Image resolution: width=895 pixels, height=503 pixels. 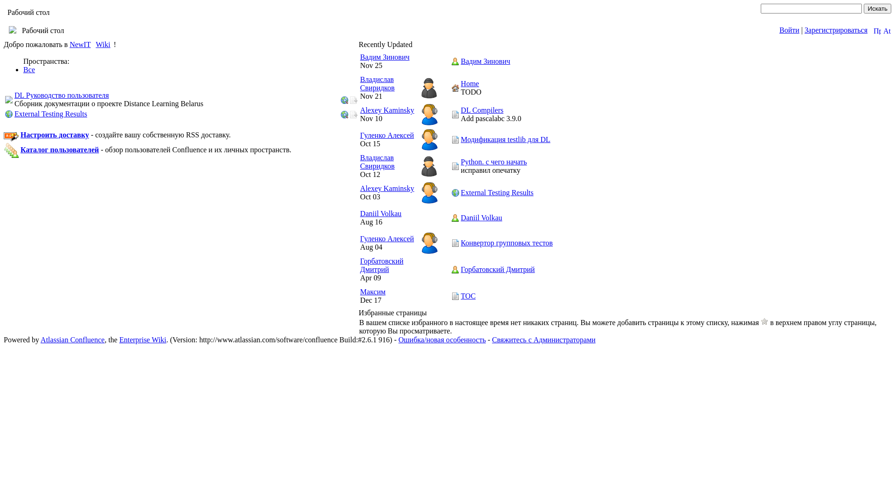 What do you see at coordinates (51, 114) in the screenshot?
I see `External Testing Results` at bounding box center [51, 114].